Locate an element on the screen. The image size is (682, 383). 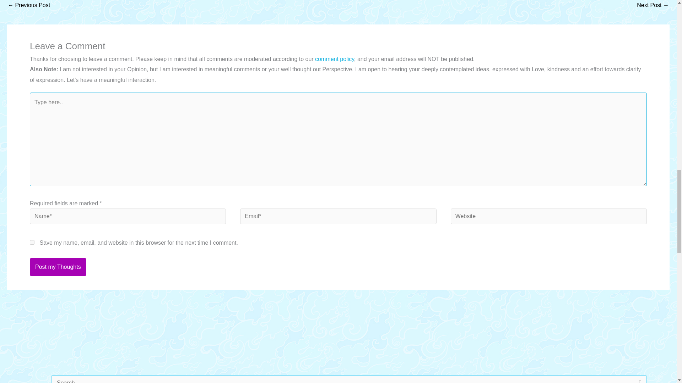
On Living the Higher Spiritual Path is located at coordinates (28, 6).